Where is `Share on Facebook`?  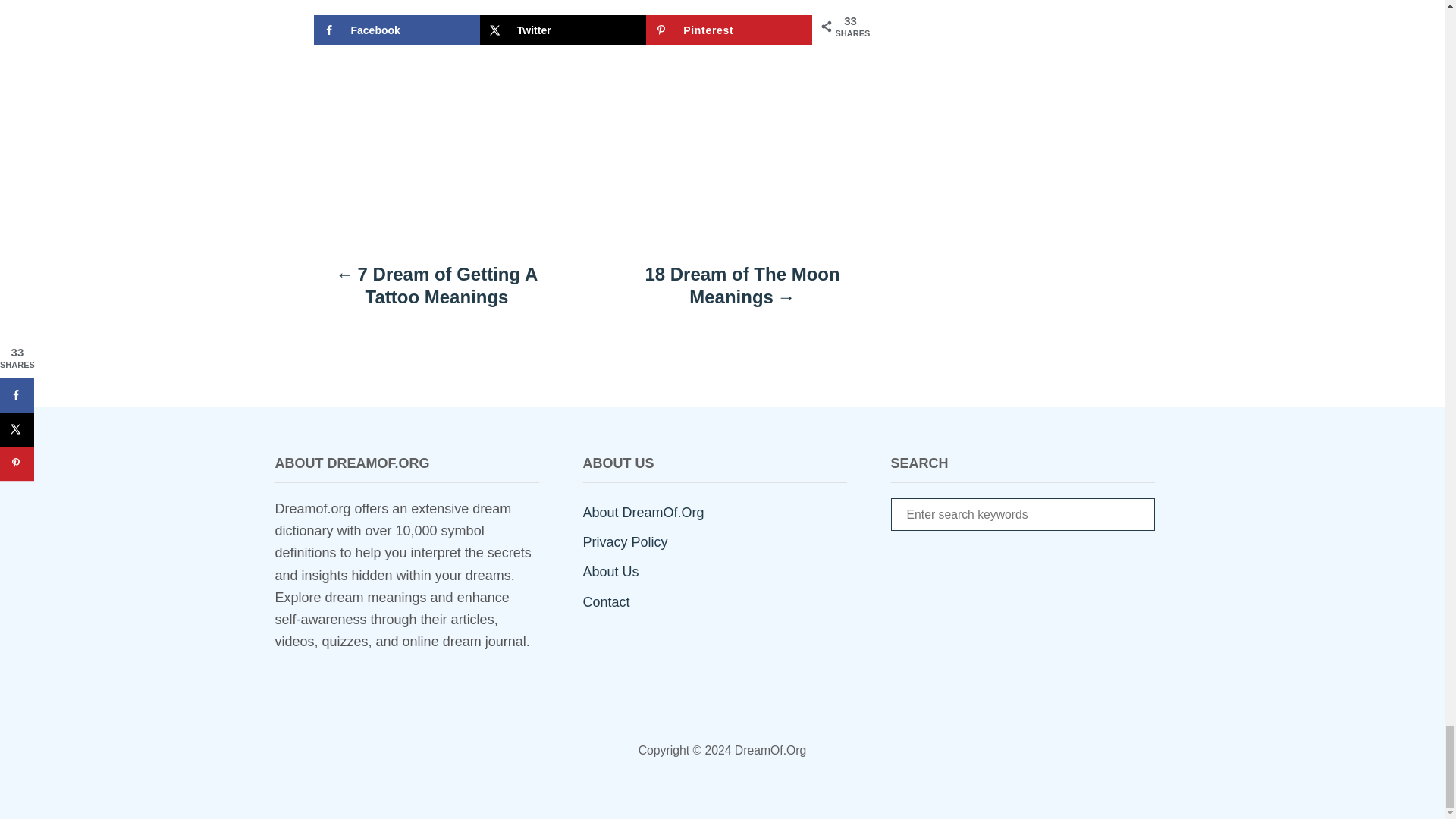
Share on Facebook is located at coordinates (397, 30).